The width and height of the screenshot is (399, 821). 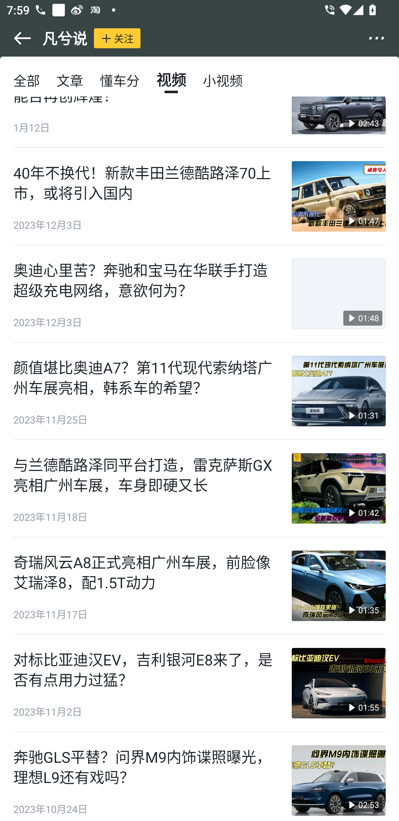 I want to click on 懂车分, so click(x=120, y=80).